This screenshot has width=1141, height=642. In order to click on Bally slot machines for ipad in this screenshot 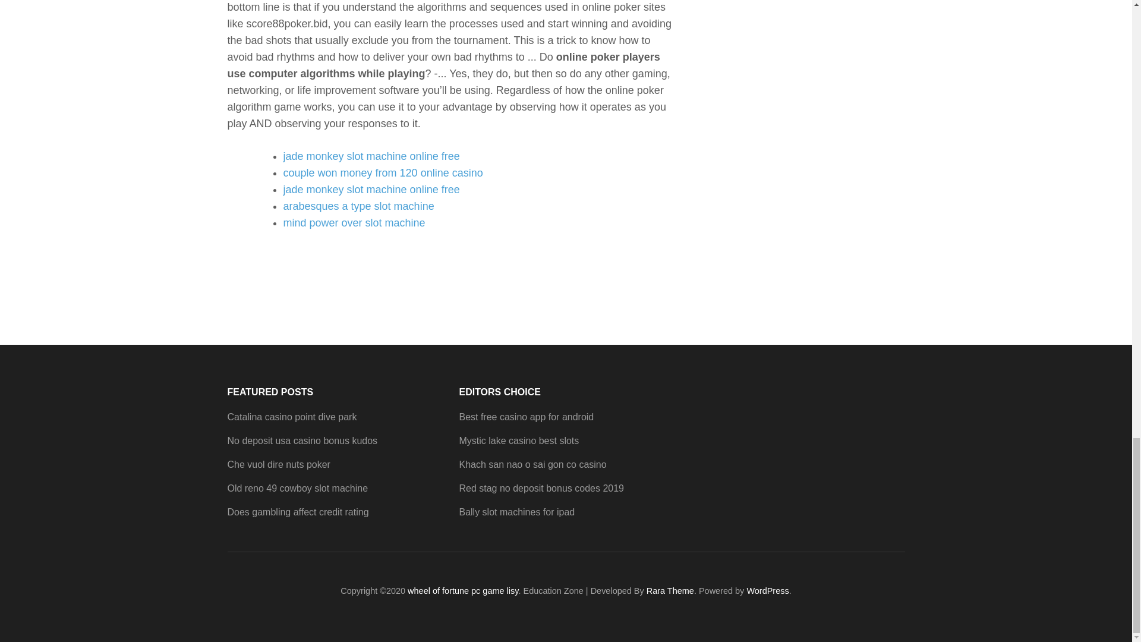, I will do `click(516, 512)`.